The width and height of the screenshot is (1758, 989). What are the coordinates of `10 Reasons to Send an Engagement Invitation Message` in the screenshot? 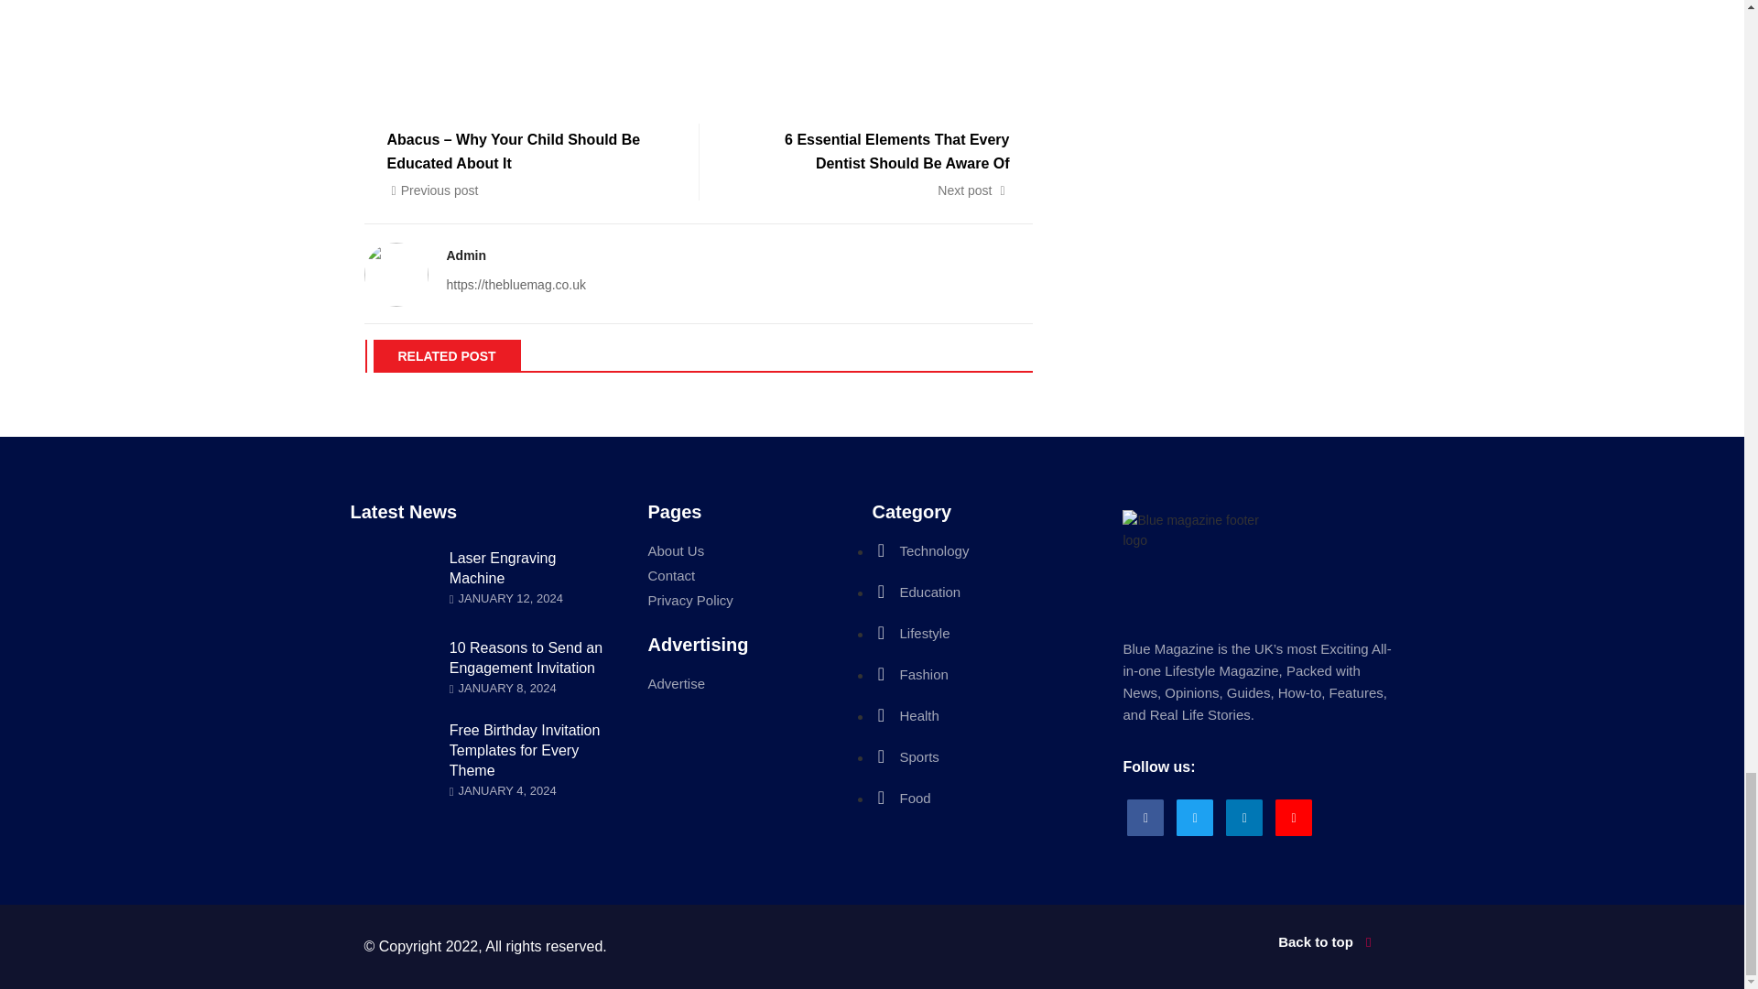 It's located at (526, 658).